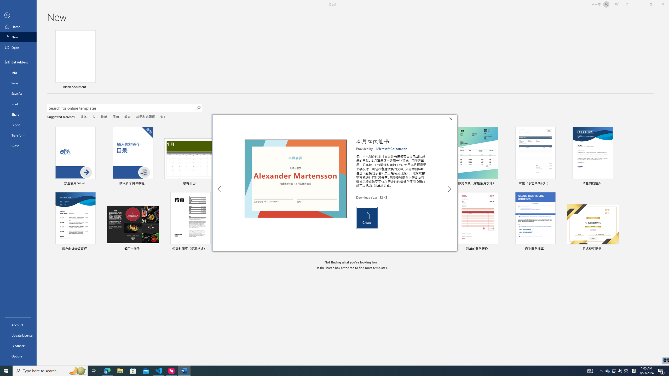 The image size is (669, 376). What do you see at coordinates (661, 371) in the screenshot?
I see `Action Center, 2 new notifications` at bounding box center [661, 371].